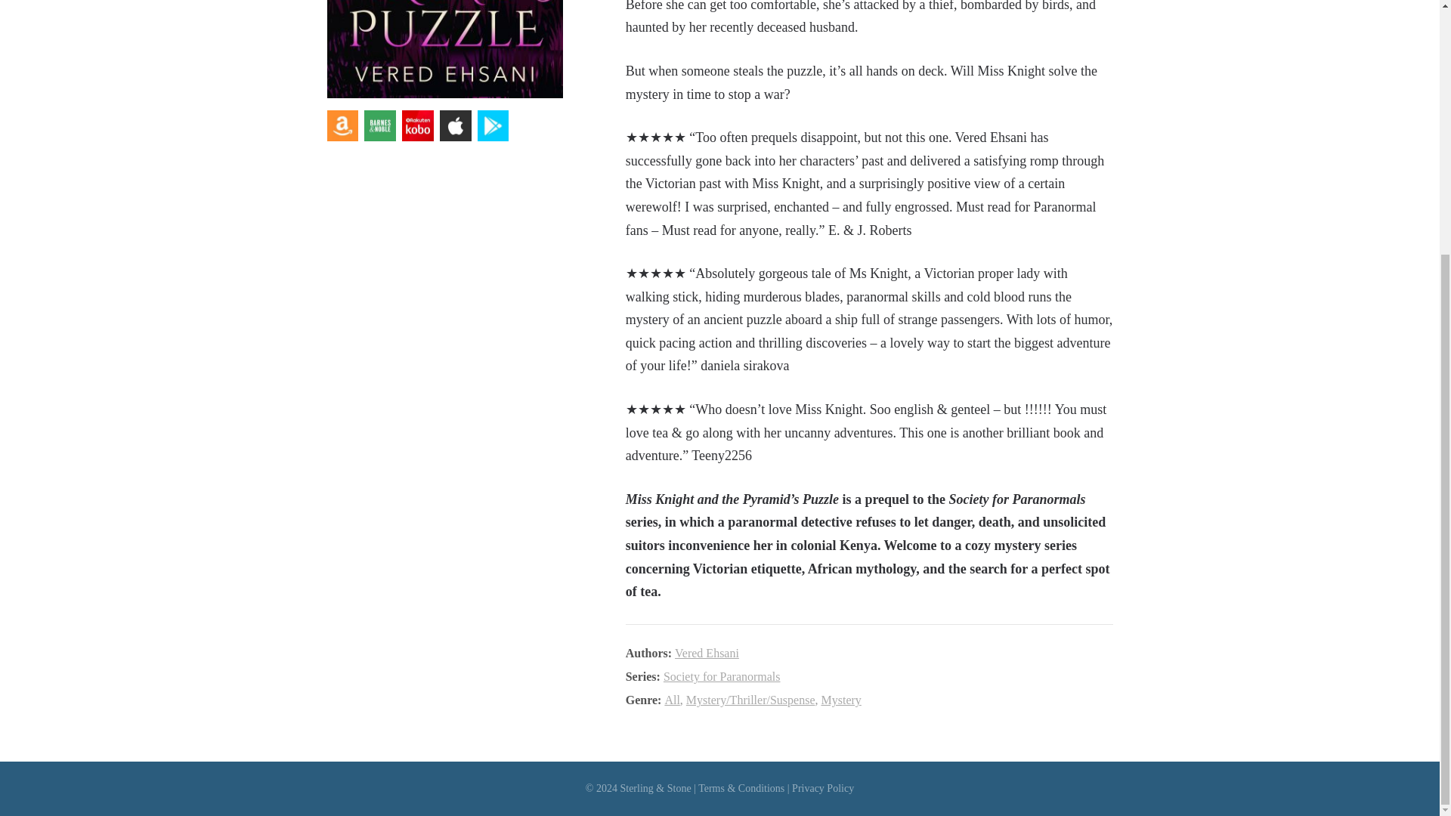 The width and height of the screenshot is (1451, 816). What do you see at coordinates (823, 787) in the screenshot?
I see `Privacy Policy` at bounding box center [823, 787].